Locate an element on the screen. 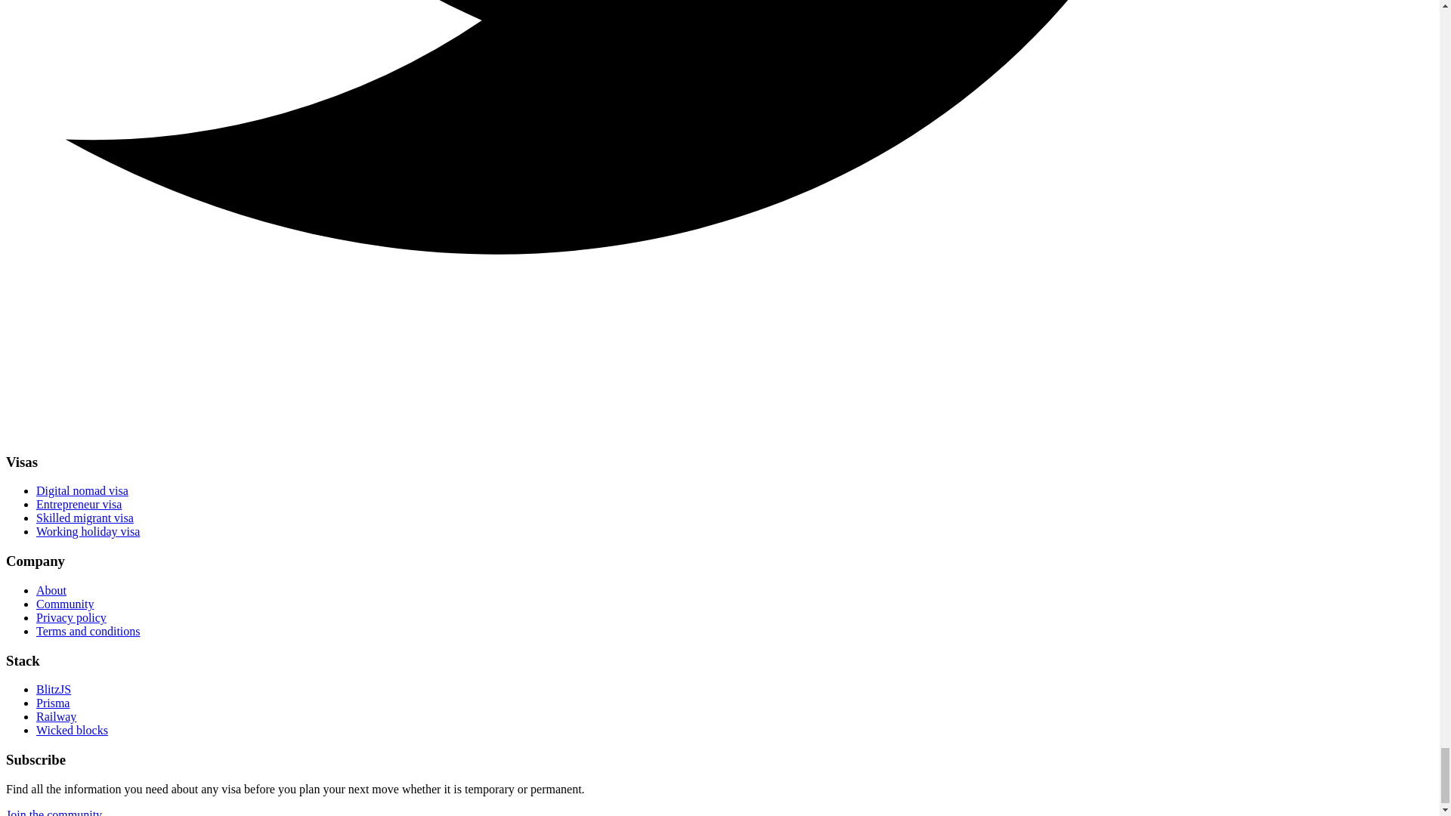 The height and width of the screenshot is (816, 1451). Skilled migrant visa is located at coordinates (85, 518).